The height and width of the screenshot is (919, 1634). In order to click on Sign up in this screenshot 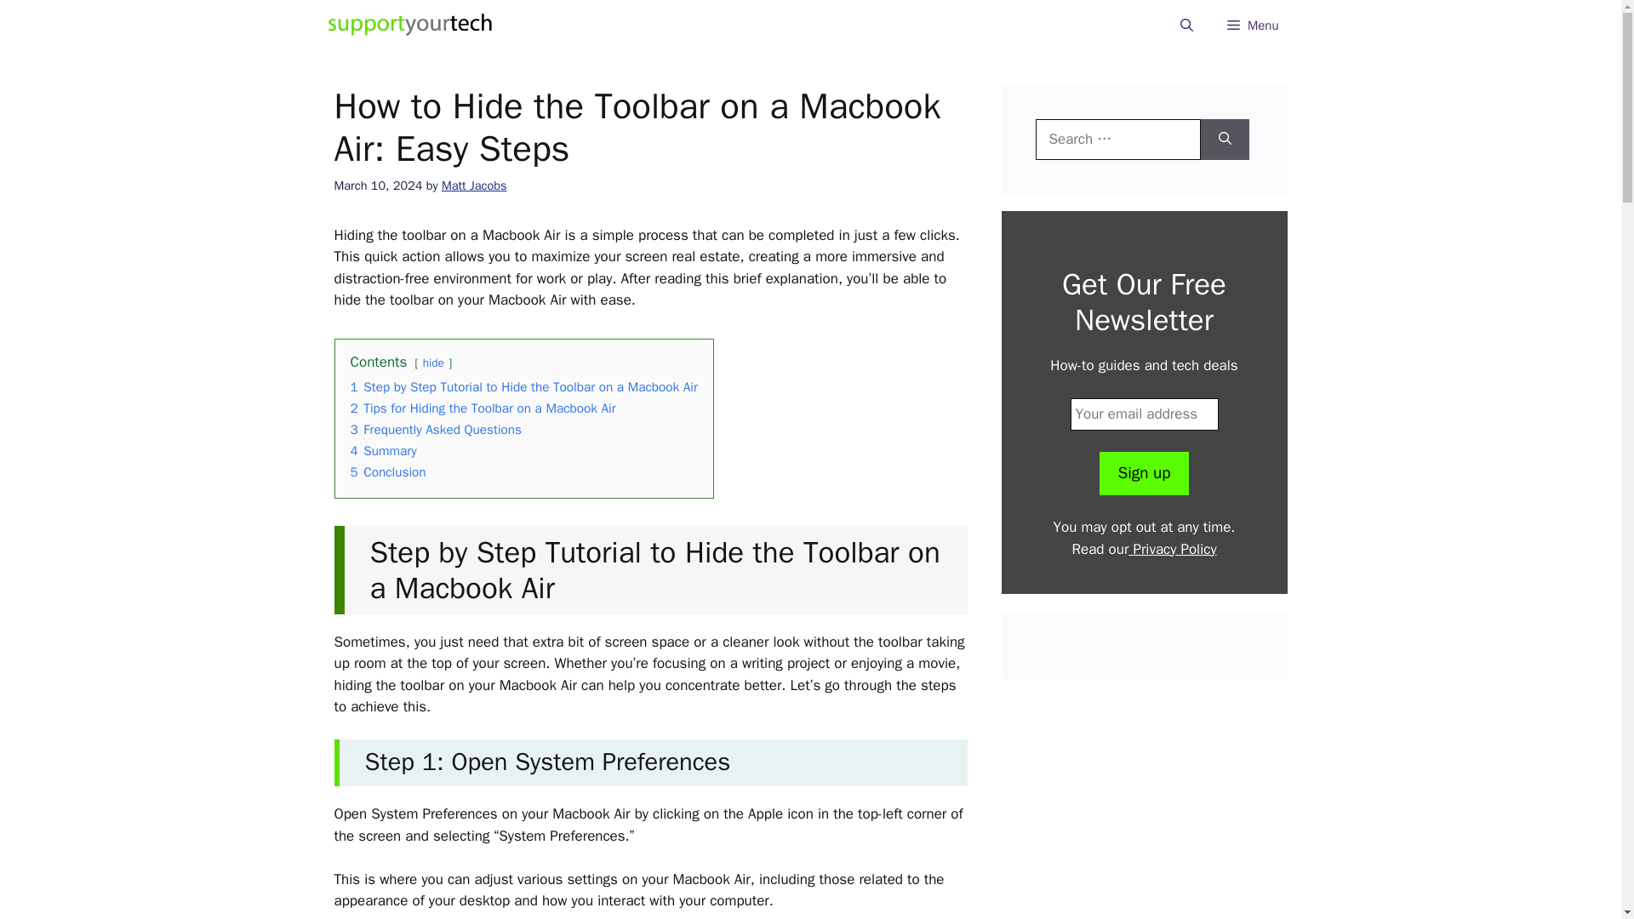, I will do `click(1144, 473)`.